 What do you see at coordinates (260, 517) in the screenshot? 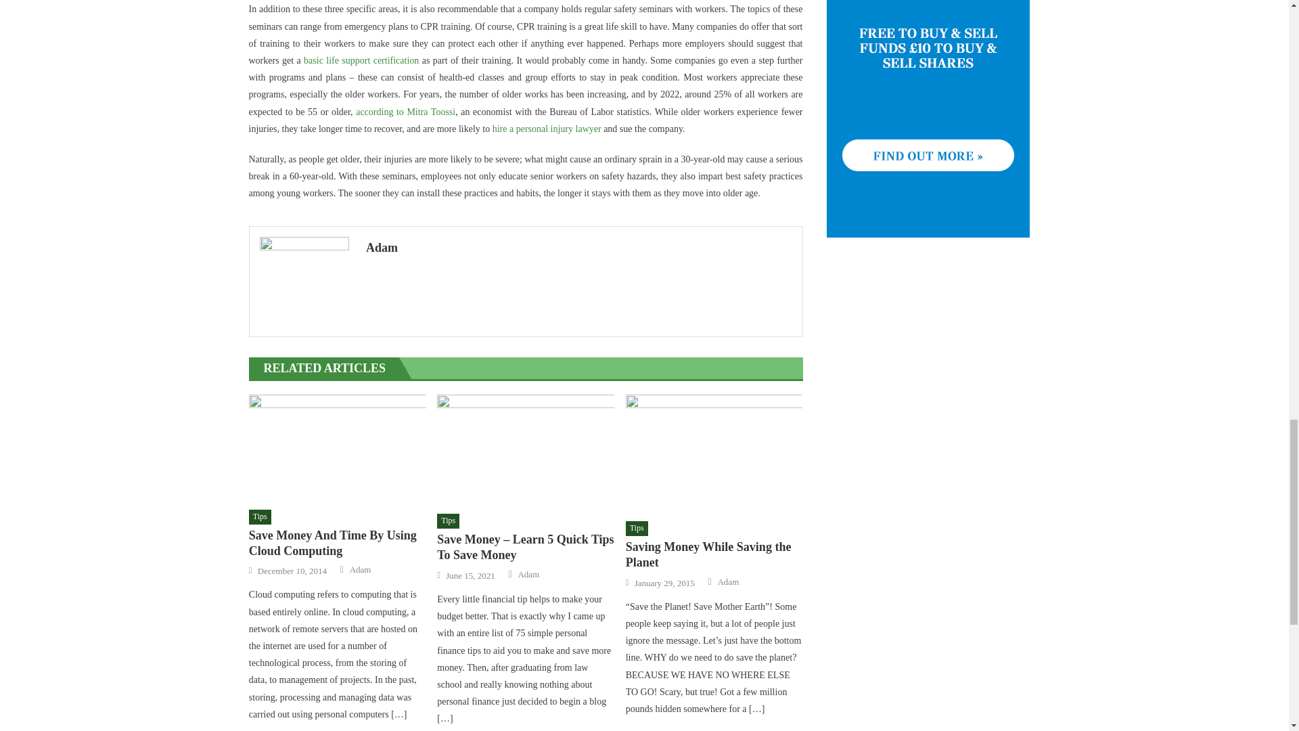
I see `Tips` at bounding box center [260, 517].